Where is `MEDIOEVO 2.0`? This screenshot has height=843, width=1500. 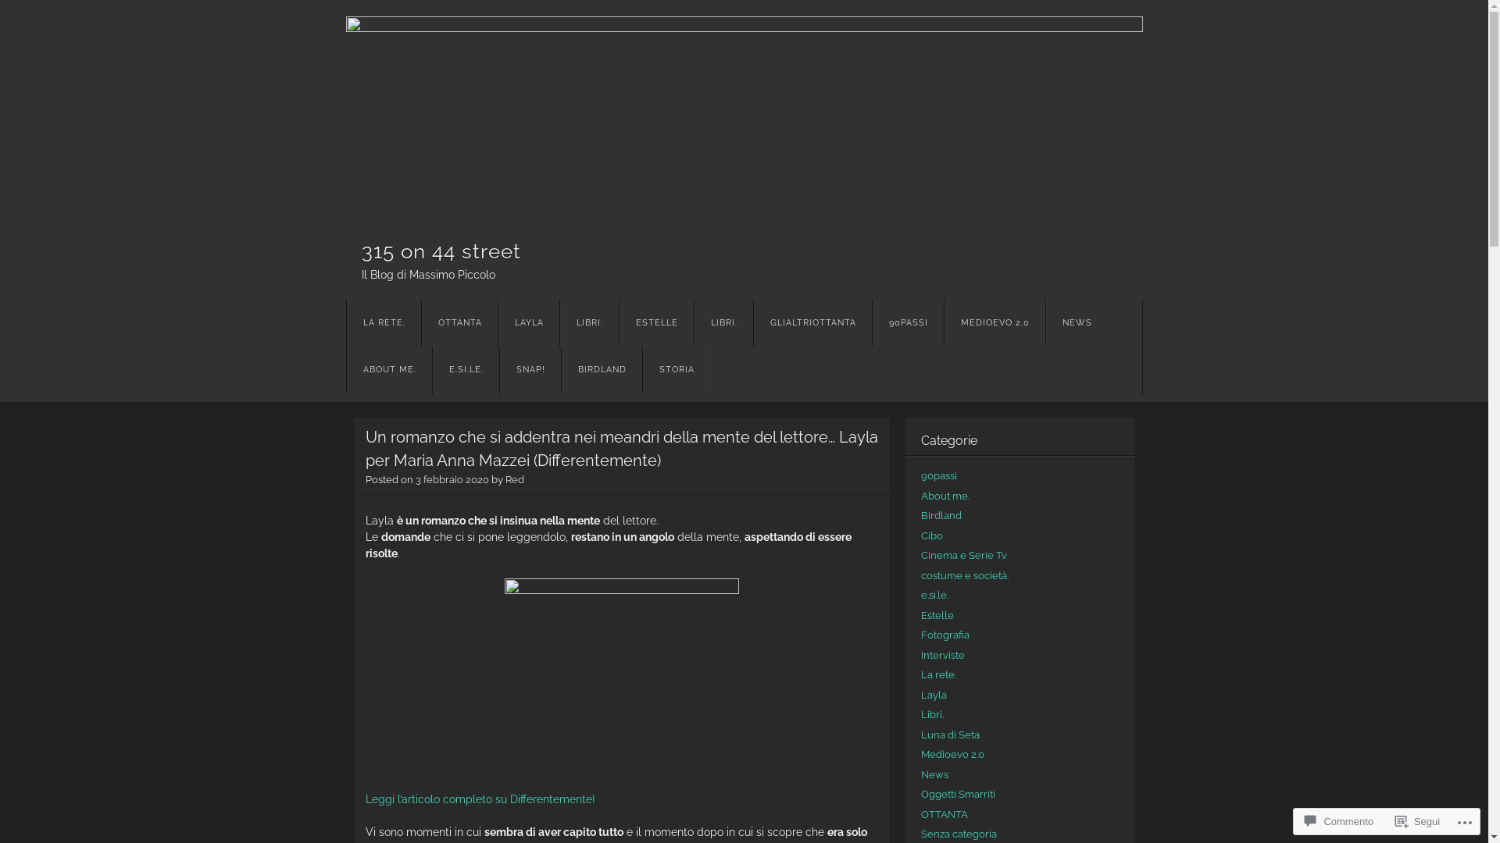
MEDIOEVO 2.0 is located at coordinates (994, 323).